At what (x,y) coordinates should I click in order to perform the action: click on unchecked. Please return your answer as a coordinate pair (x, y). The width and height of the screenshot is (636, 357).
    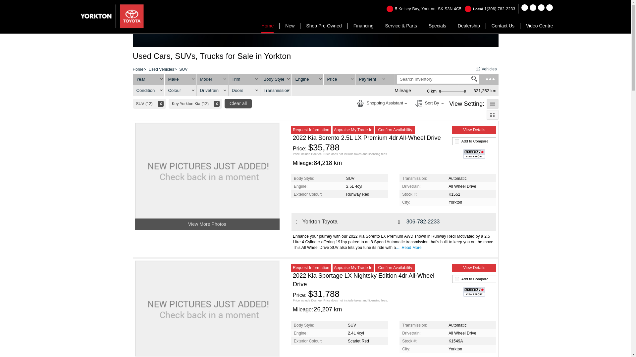
    Looking at the image, I should click on (457, 279).